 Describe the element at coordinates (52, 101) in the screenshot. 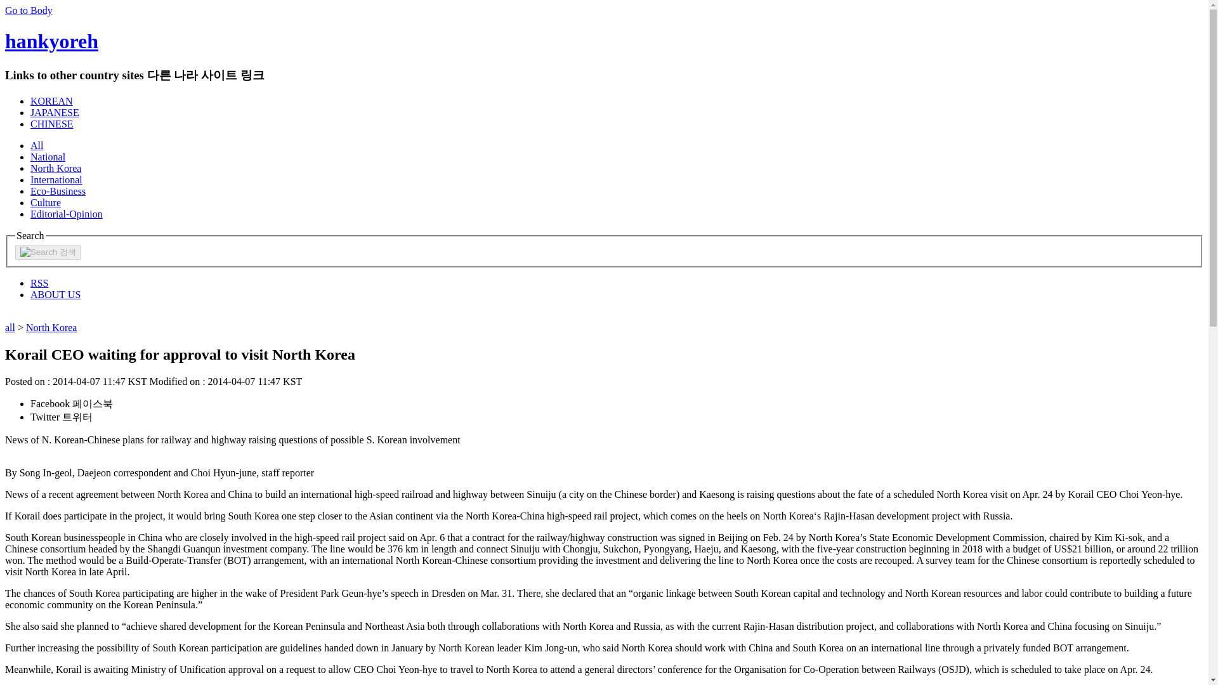

I see `KOREAN` at that location.